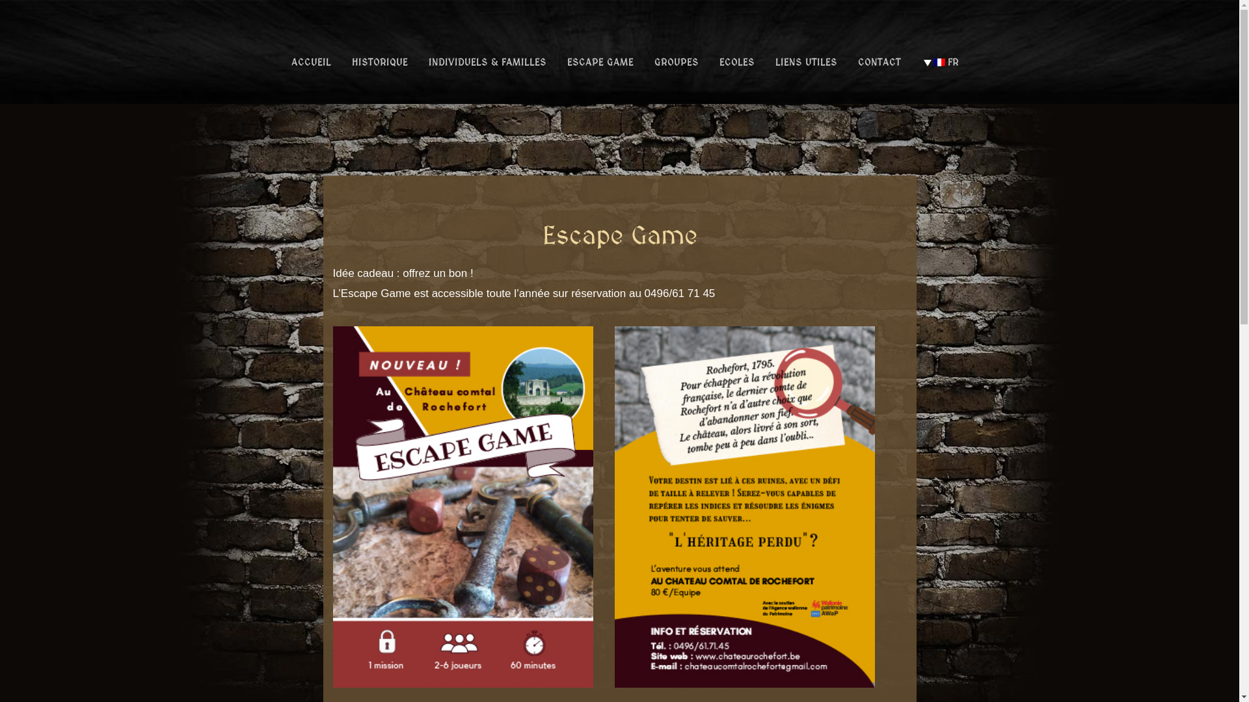 This screenshot has width=1249, height=702. I want to click on ESCAPE GAME, so click(600, 62).